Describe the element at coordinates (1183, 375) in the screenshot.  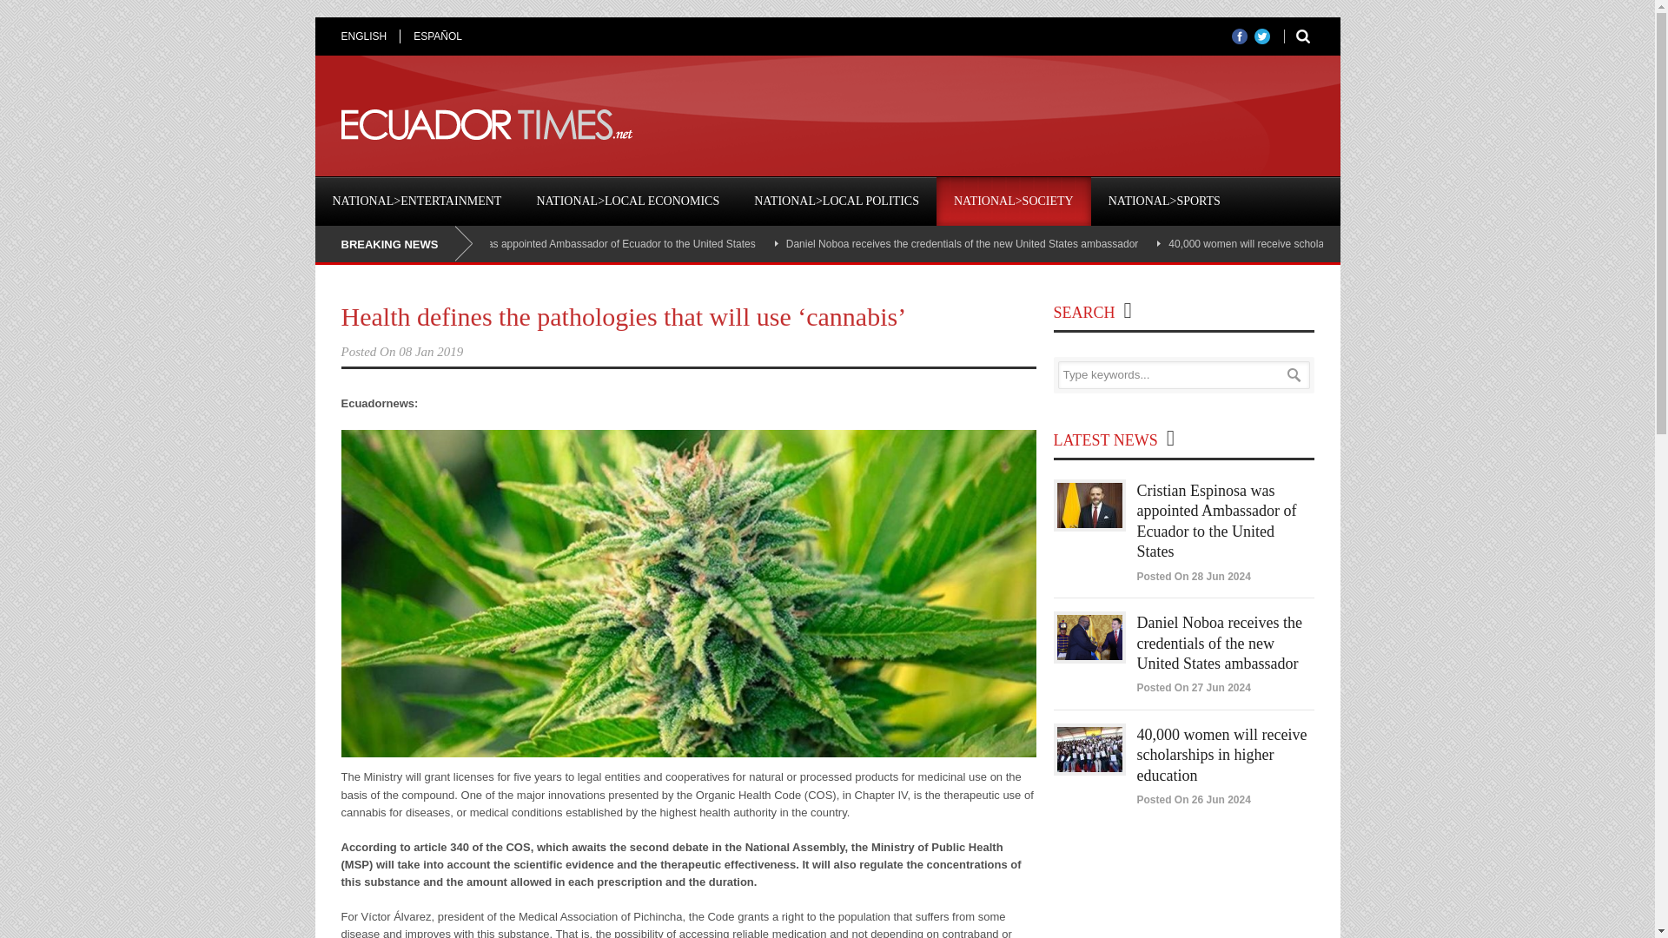
I see `Type keywords...` at that location.